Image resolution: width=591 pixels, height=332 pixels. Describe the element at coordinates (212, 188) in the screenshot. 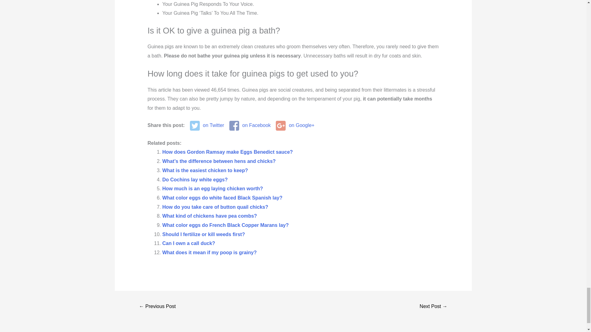

I see `How much is an egg laying chicken worth?` at that location.